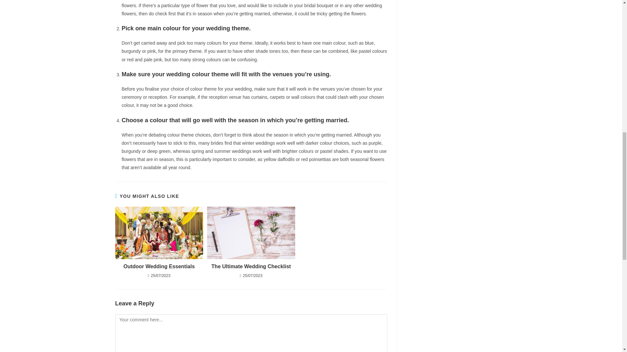 The height and width of the screenshot is (352, 627). Describe the element at coordinates (159, 267) in the screenshot. I see `Outdoor Wedding Essentials` at that location.